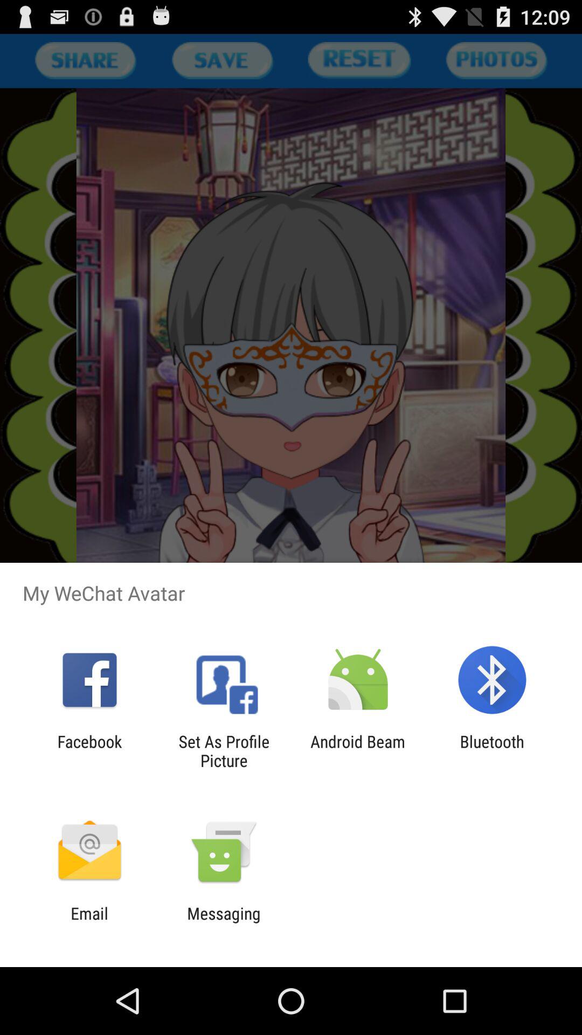 The image size is (582, 1035). What do you see at coordinates (224, 923) in the screenshot?
I see `choose app to the right of the email item` at bounding box center [224, 923].